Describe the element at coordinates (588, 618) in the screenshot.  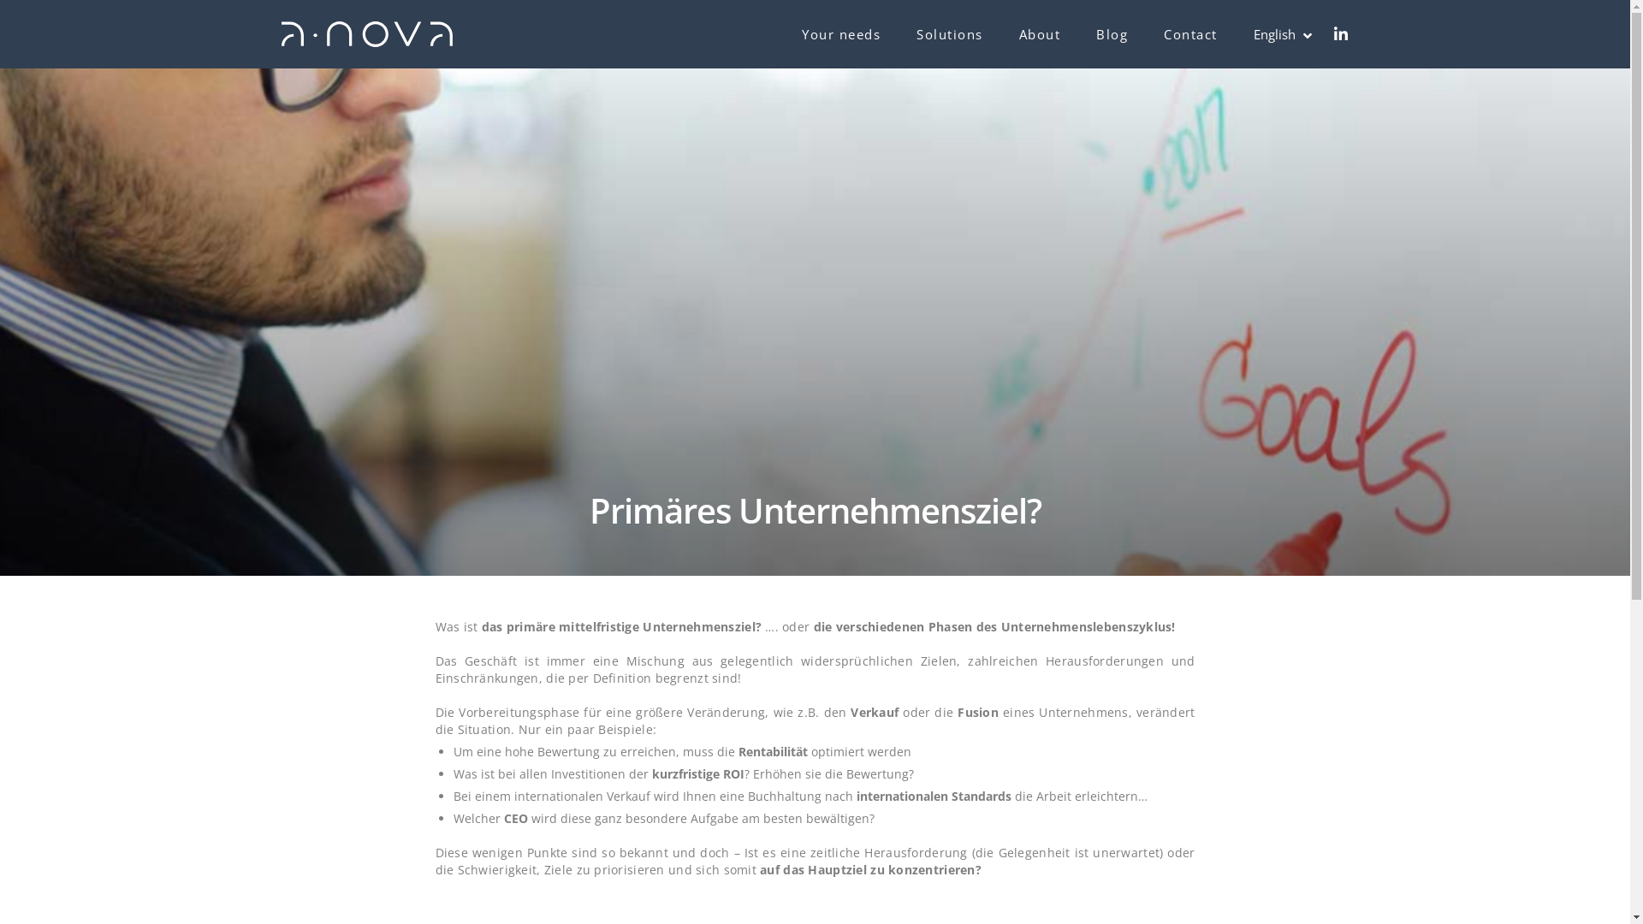
I see `Your needs` at that location.